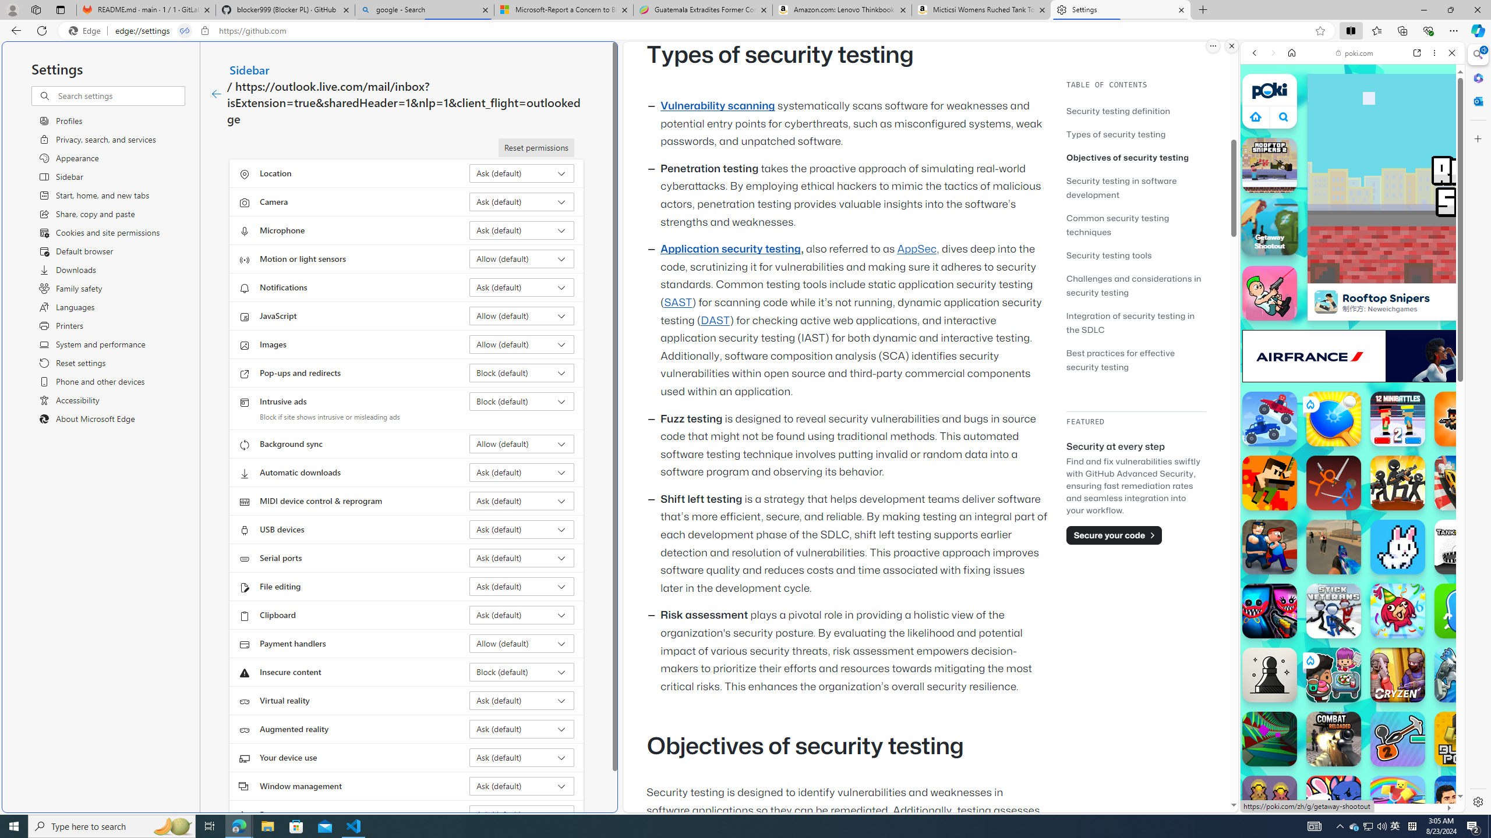 The image size is (1491, 838). I want to click on Show More Two Player Games, so click(1423, 332).